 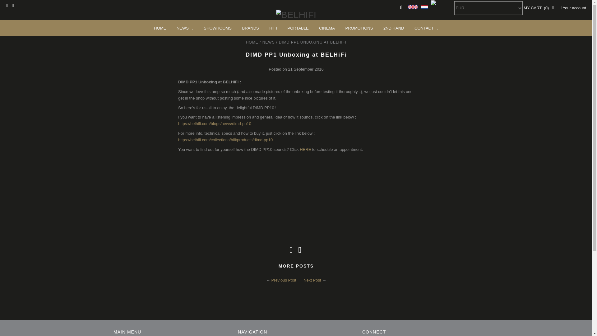 What do you see at coordinates (218, 28) in the screenshot?
I see `SHOWROOMS` at bounding box center [218, 28].